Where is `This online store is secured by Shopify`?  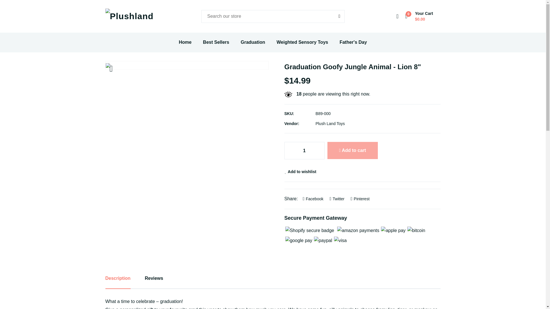
This online store is secured by Shopify is located at coordinates (310, 231).